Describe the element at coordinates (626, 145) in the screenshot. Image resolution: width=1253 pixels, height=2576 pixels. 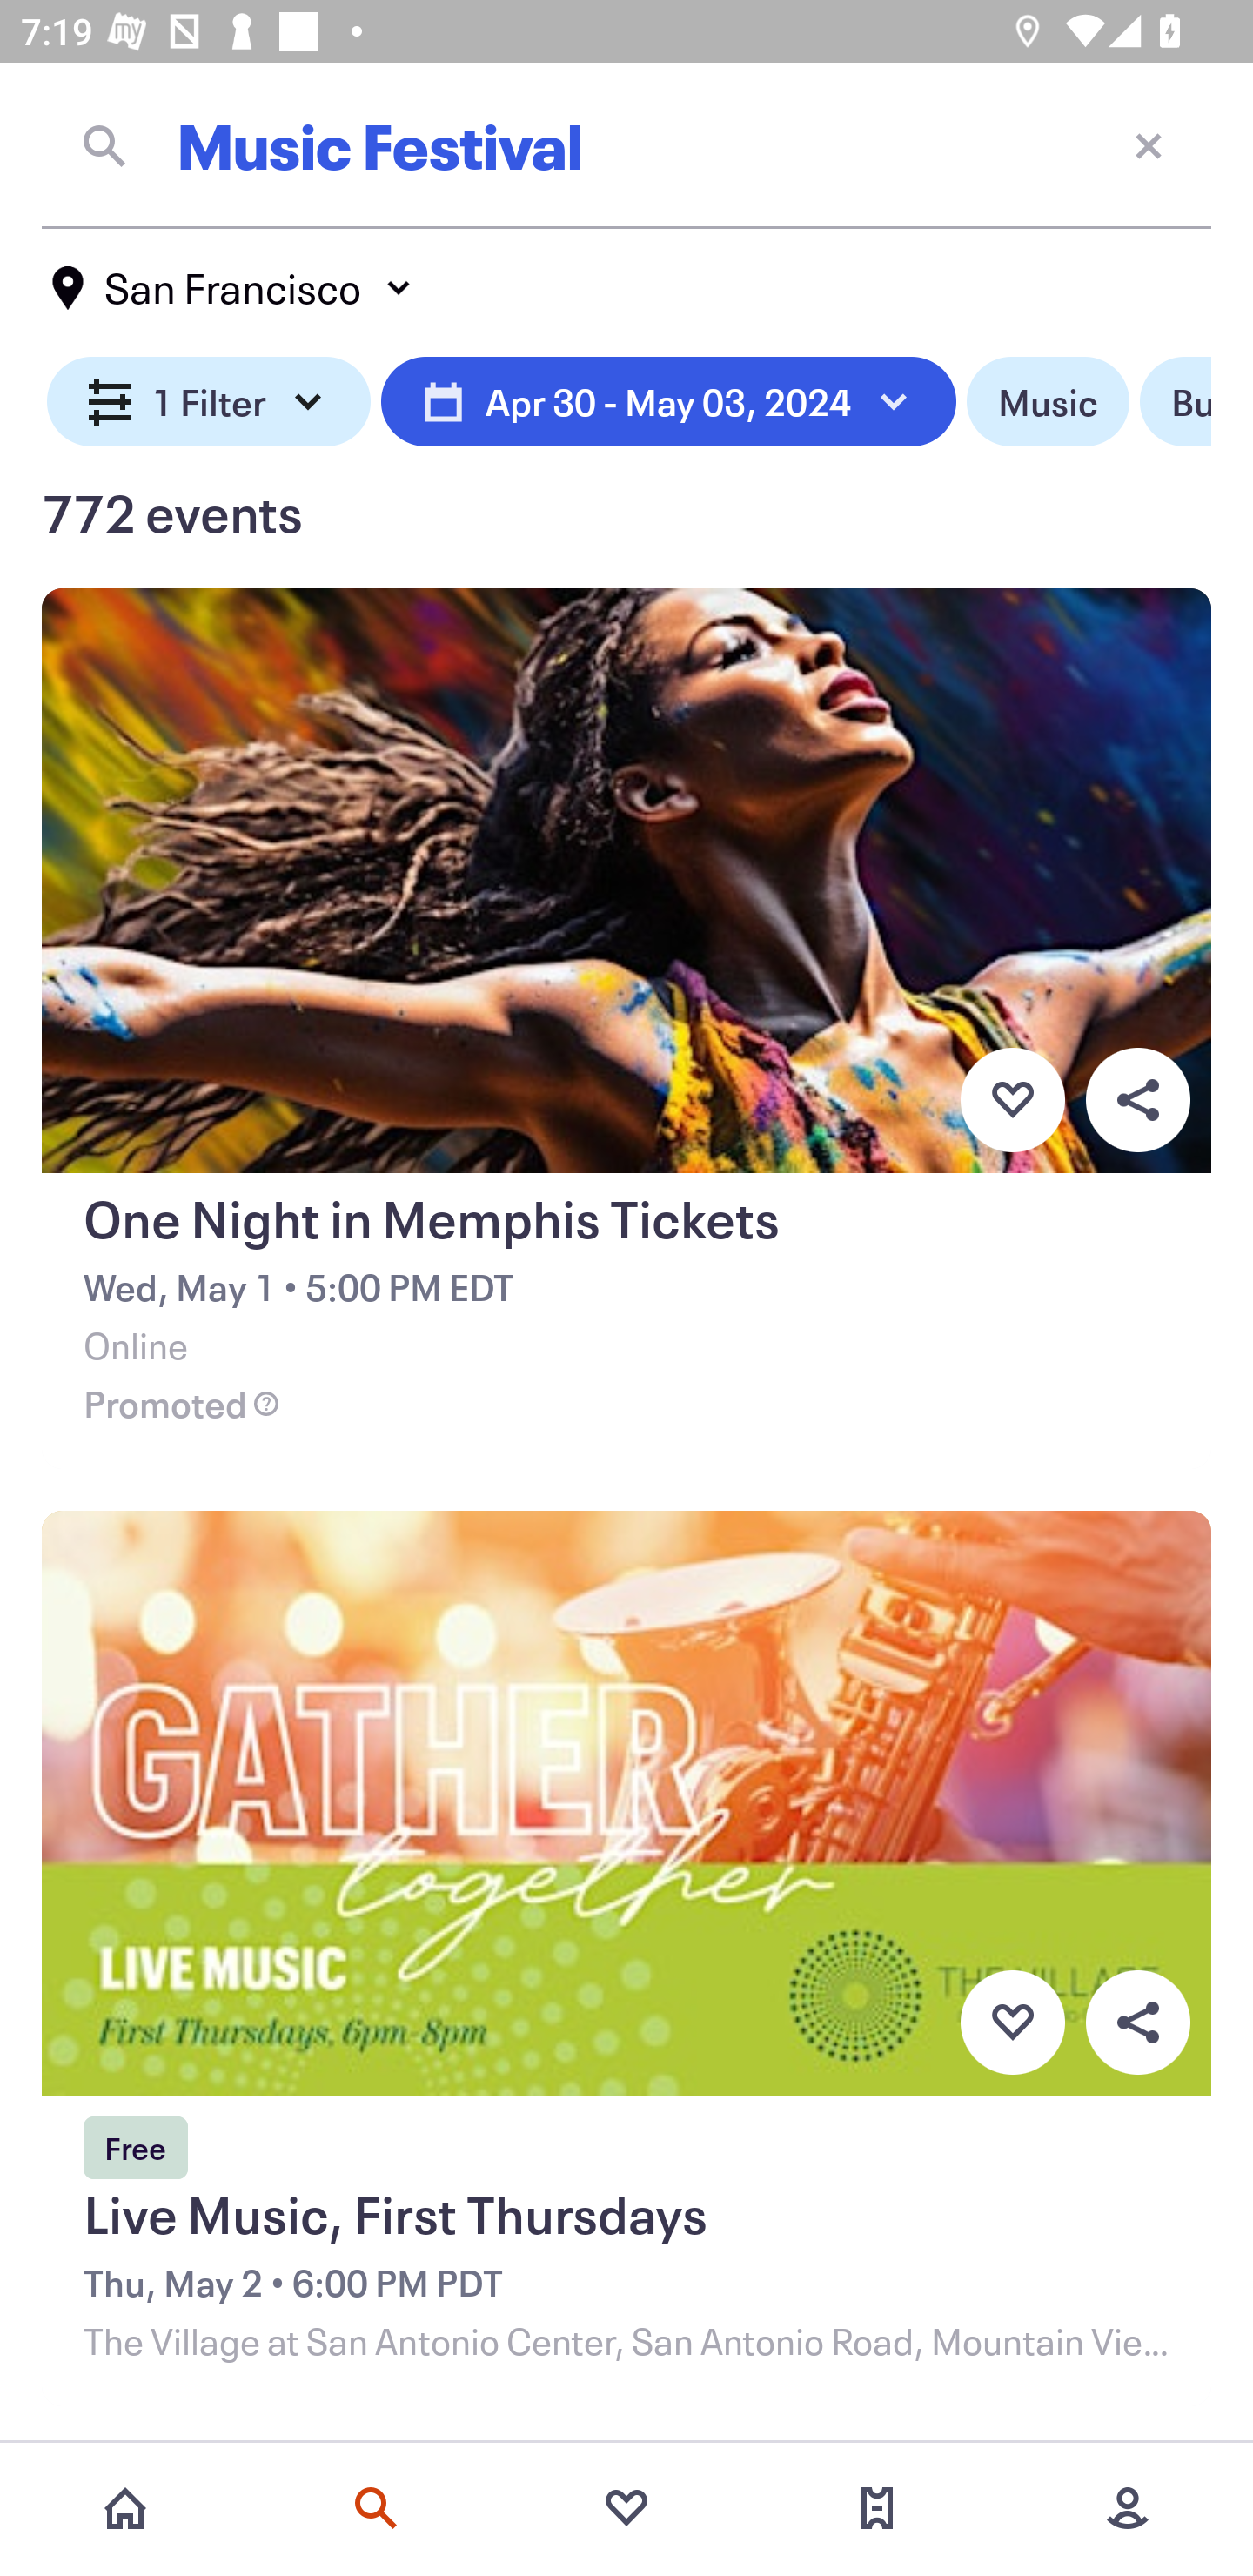
I see `Music Festival Close current screen` at that location.